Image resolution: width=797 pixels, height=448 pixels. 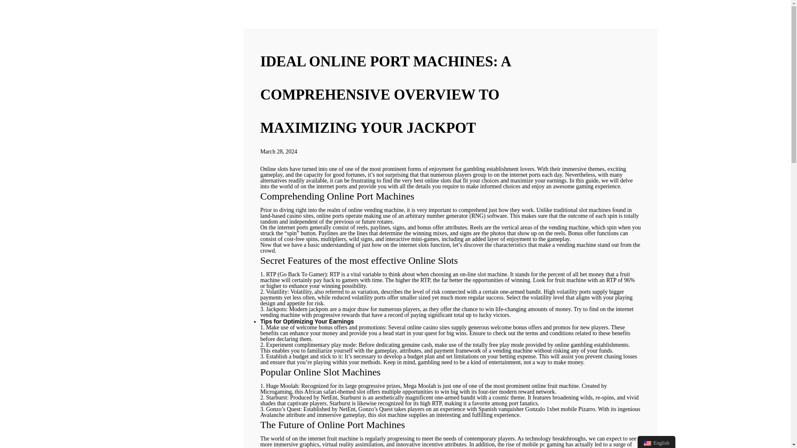 I want to click on CONTACT, so click(x=56, y=175).